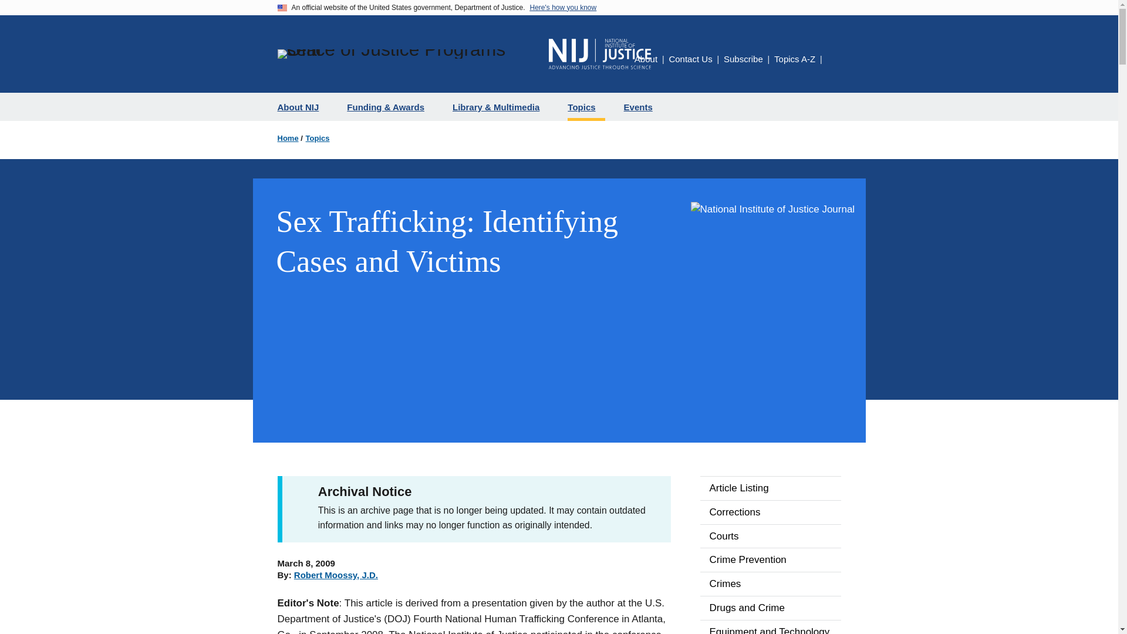  Describe the element at coordinates (318, 139) in the screenshot. I see `Topics` at that location.